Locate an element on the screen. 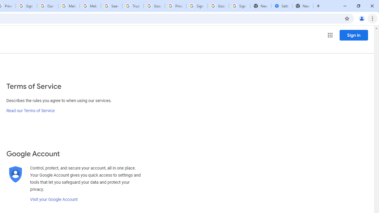  Google Ads - Sign in is located at coordinates (154, 6).